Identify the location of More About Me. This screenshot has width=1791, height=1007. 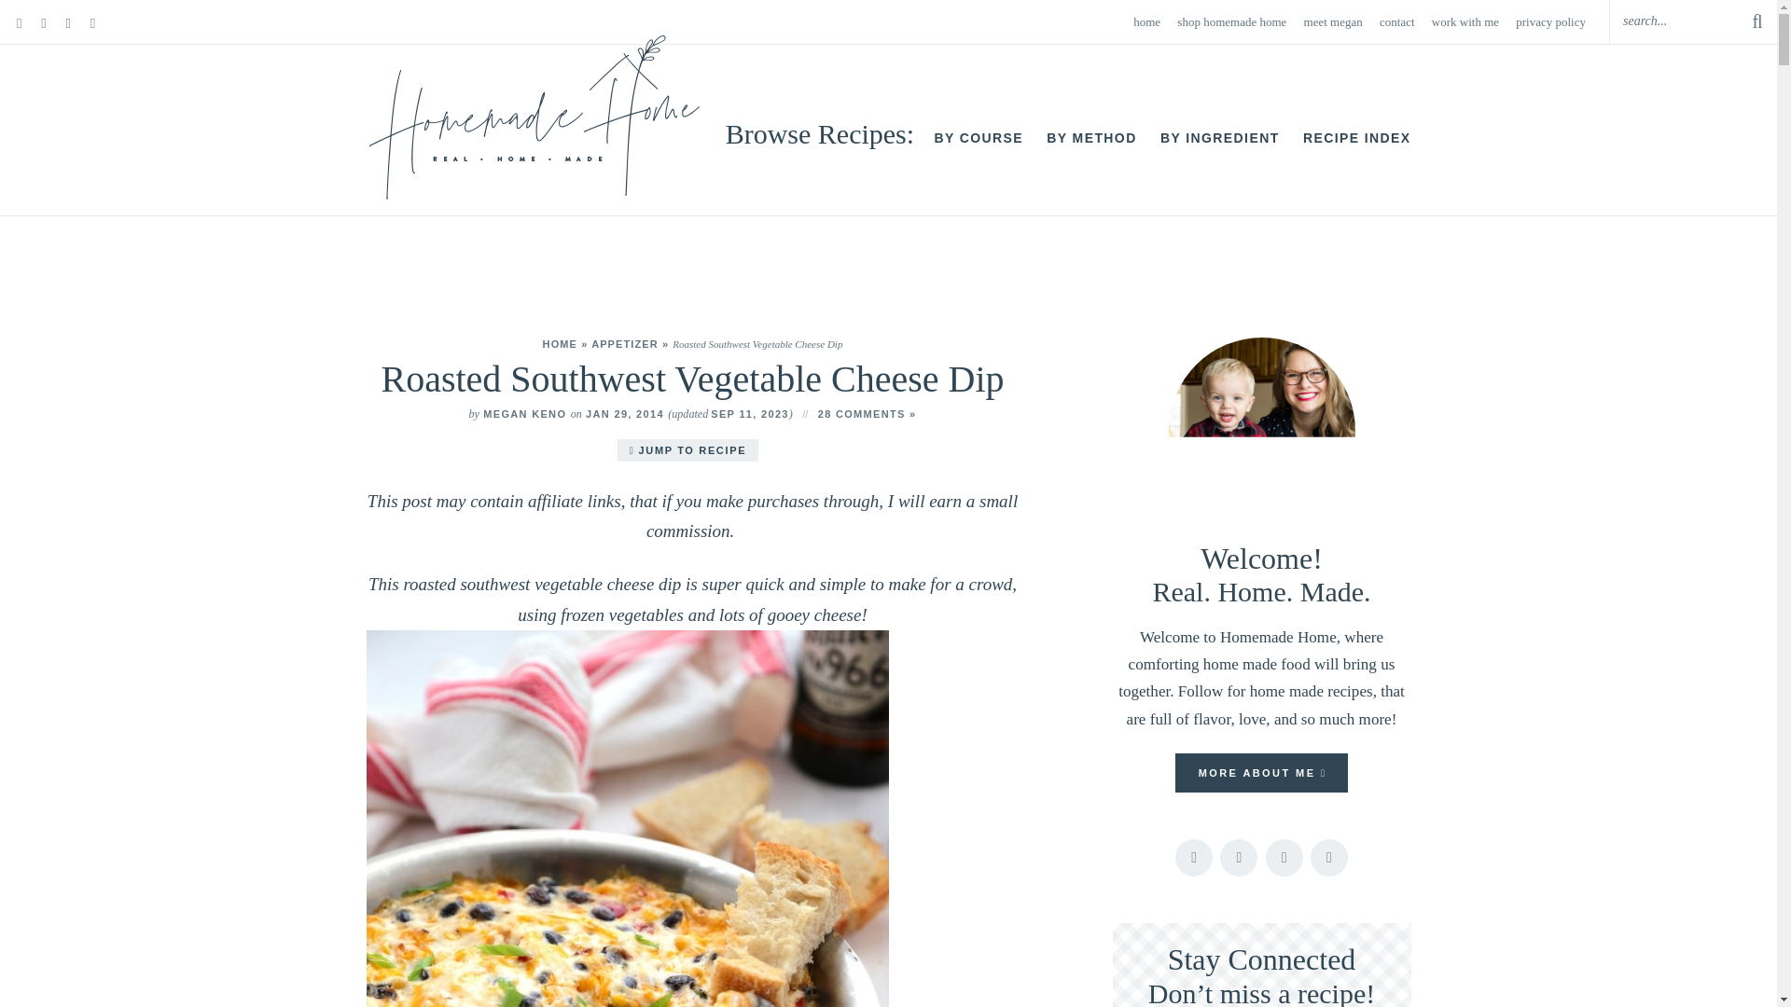
(1261, 430).